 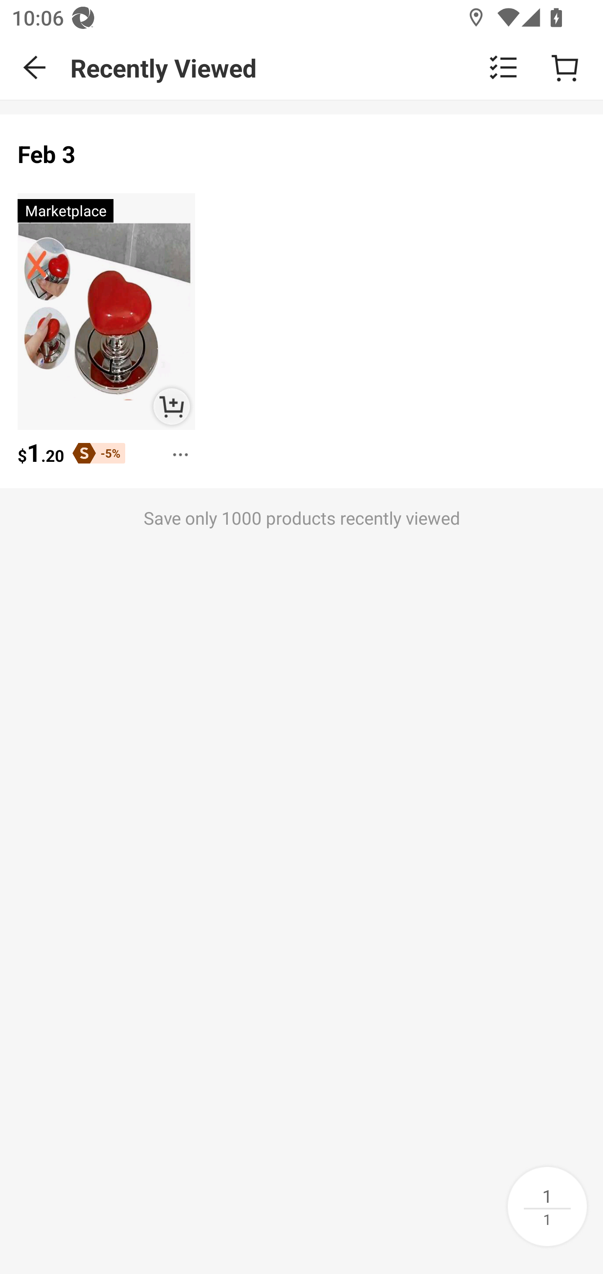 What do you see at coordinates (503, 67) in the screenshot?
I see `change view` at bounding box center [503, 67].